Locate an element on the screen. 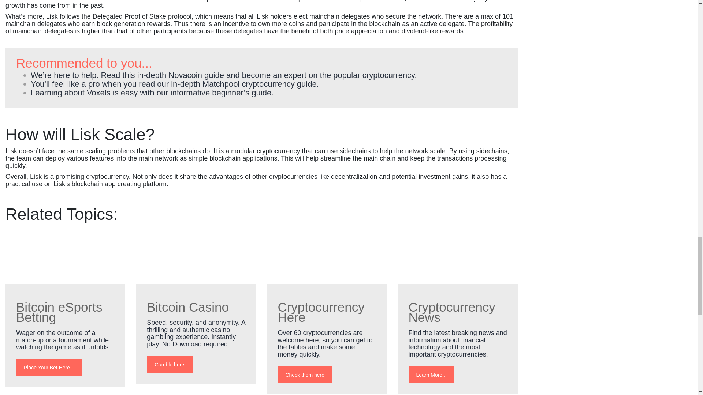 This screenshot has height=395, width=703. Americascardroom: Bitcoin eSports is located at coordinates (65, 259).